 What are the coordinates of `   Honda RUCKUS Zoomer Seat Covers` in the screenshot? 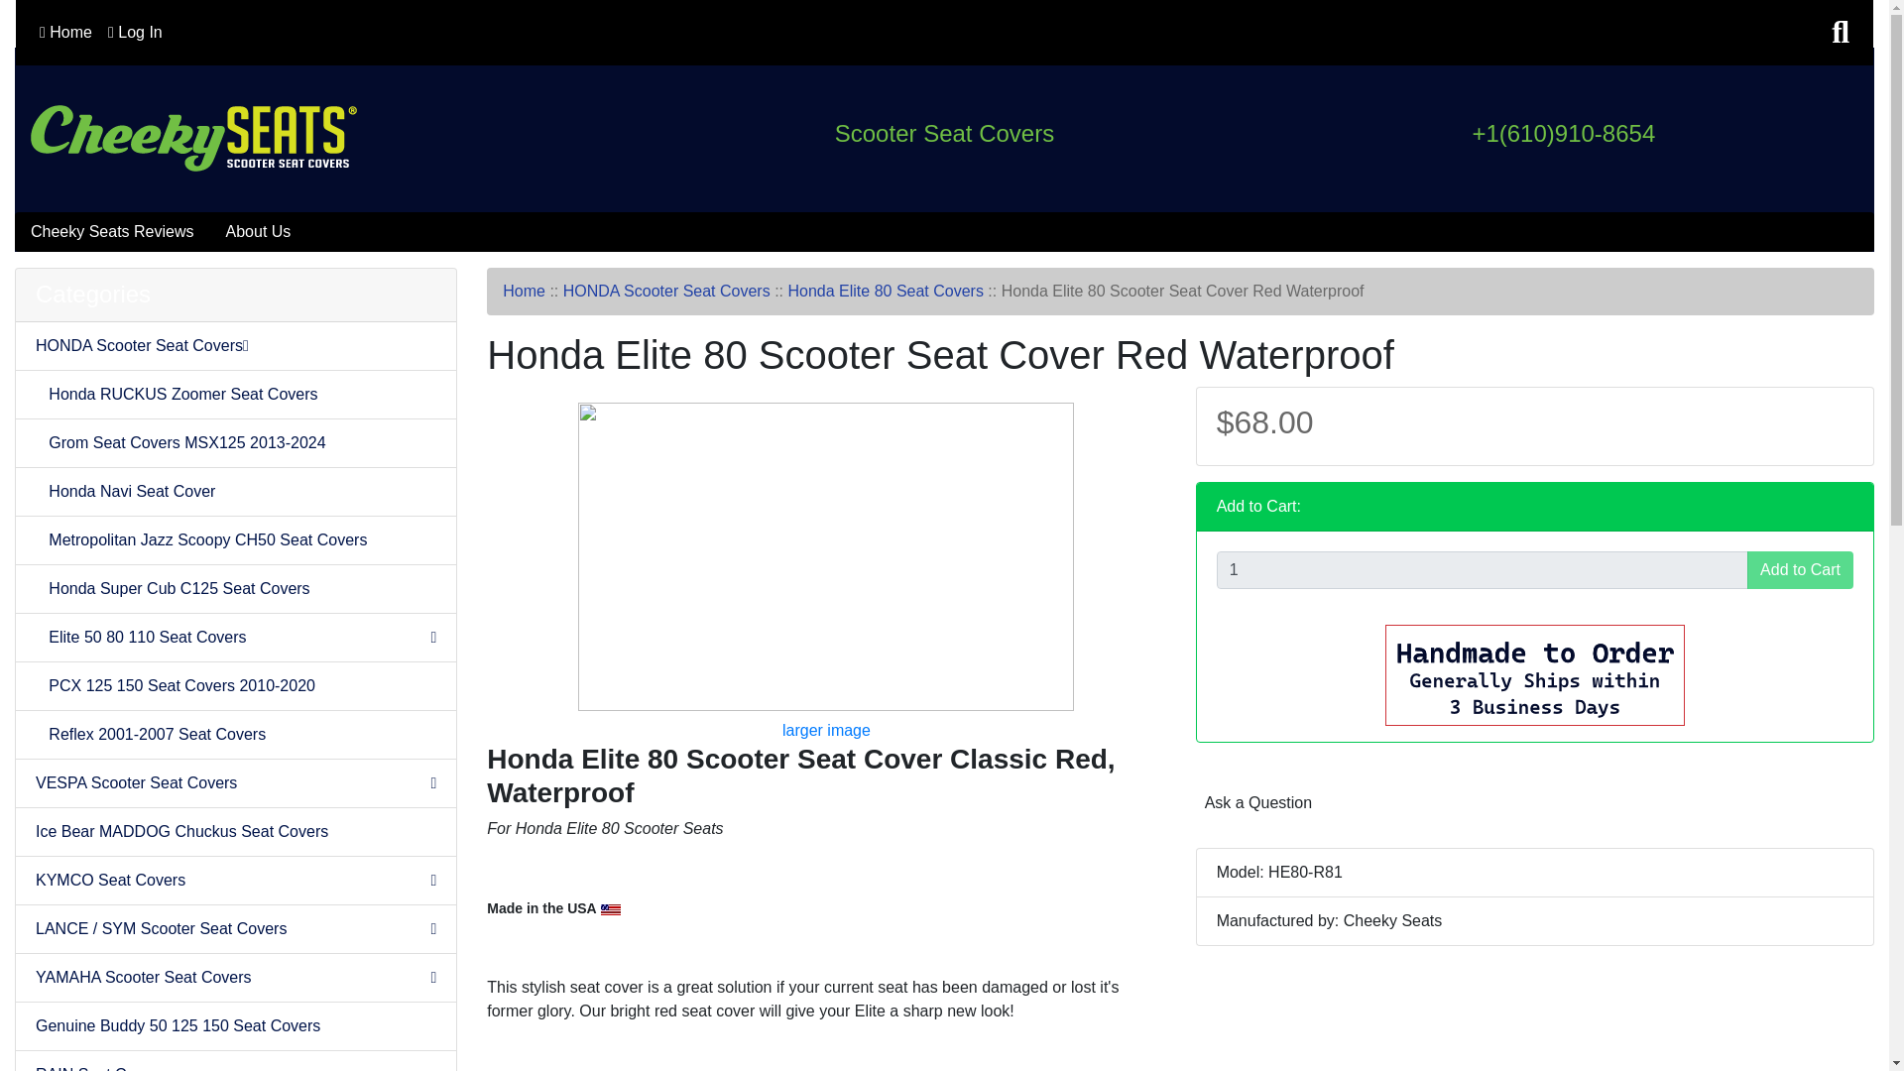 It's located at (236, 395).